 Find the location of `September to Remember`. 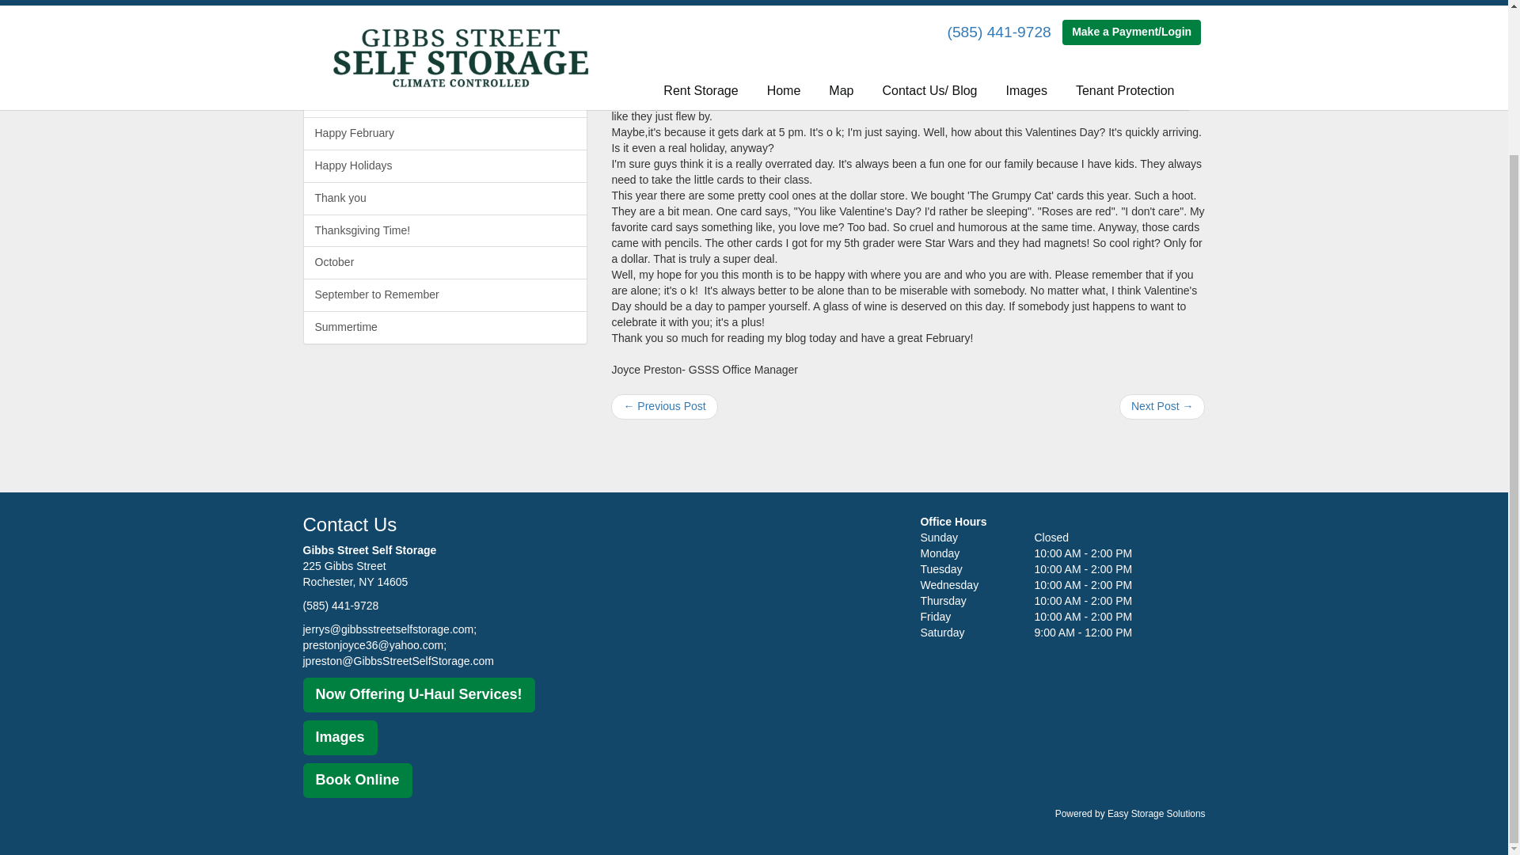

September to Remember is located at coordinates (445, 295).